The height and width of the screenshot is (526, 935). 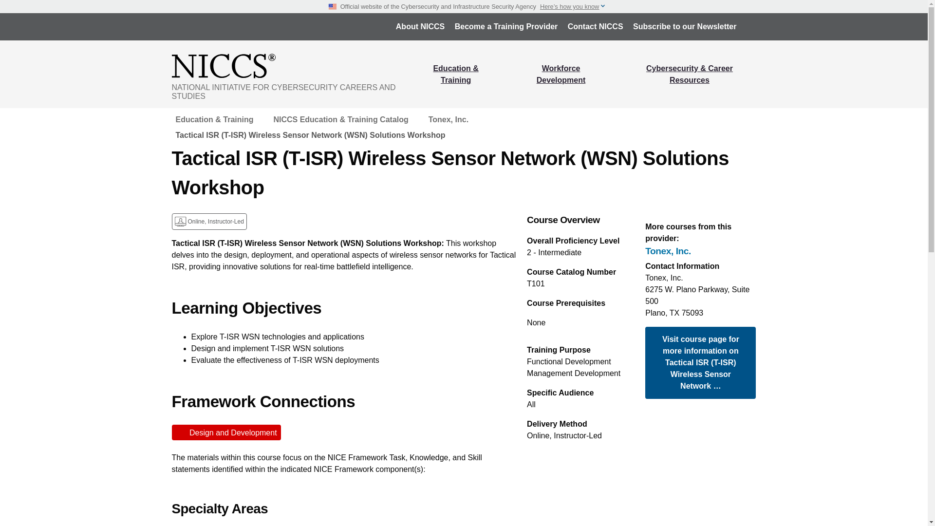 What do you see at coordinates (595, 26) in the screenshot?
I see `Contact NICCS` at bounding box center [595, 26].